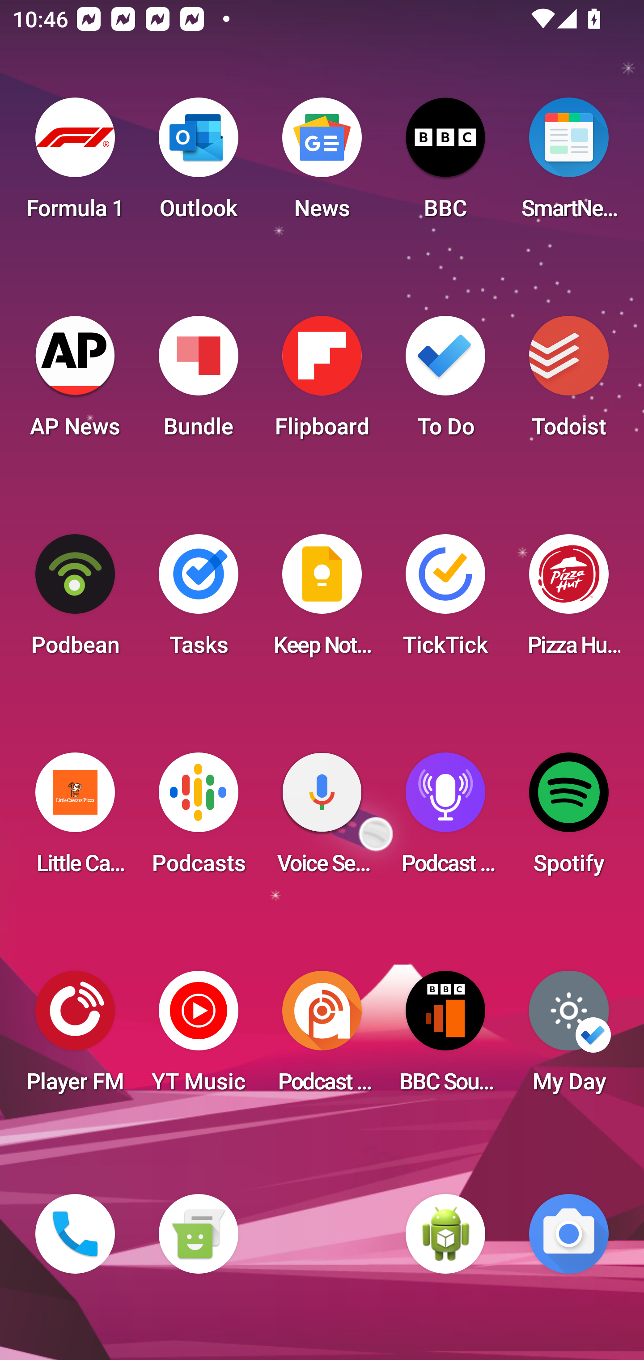  What do you see at coordinates (75, 819) in the screenshot?
I see `Little Caesars Pizza` at bounding box center [75, 819].